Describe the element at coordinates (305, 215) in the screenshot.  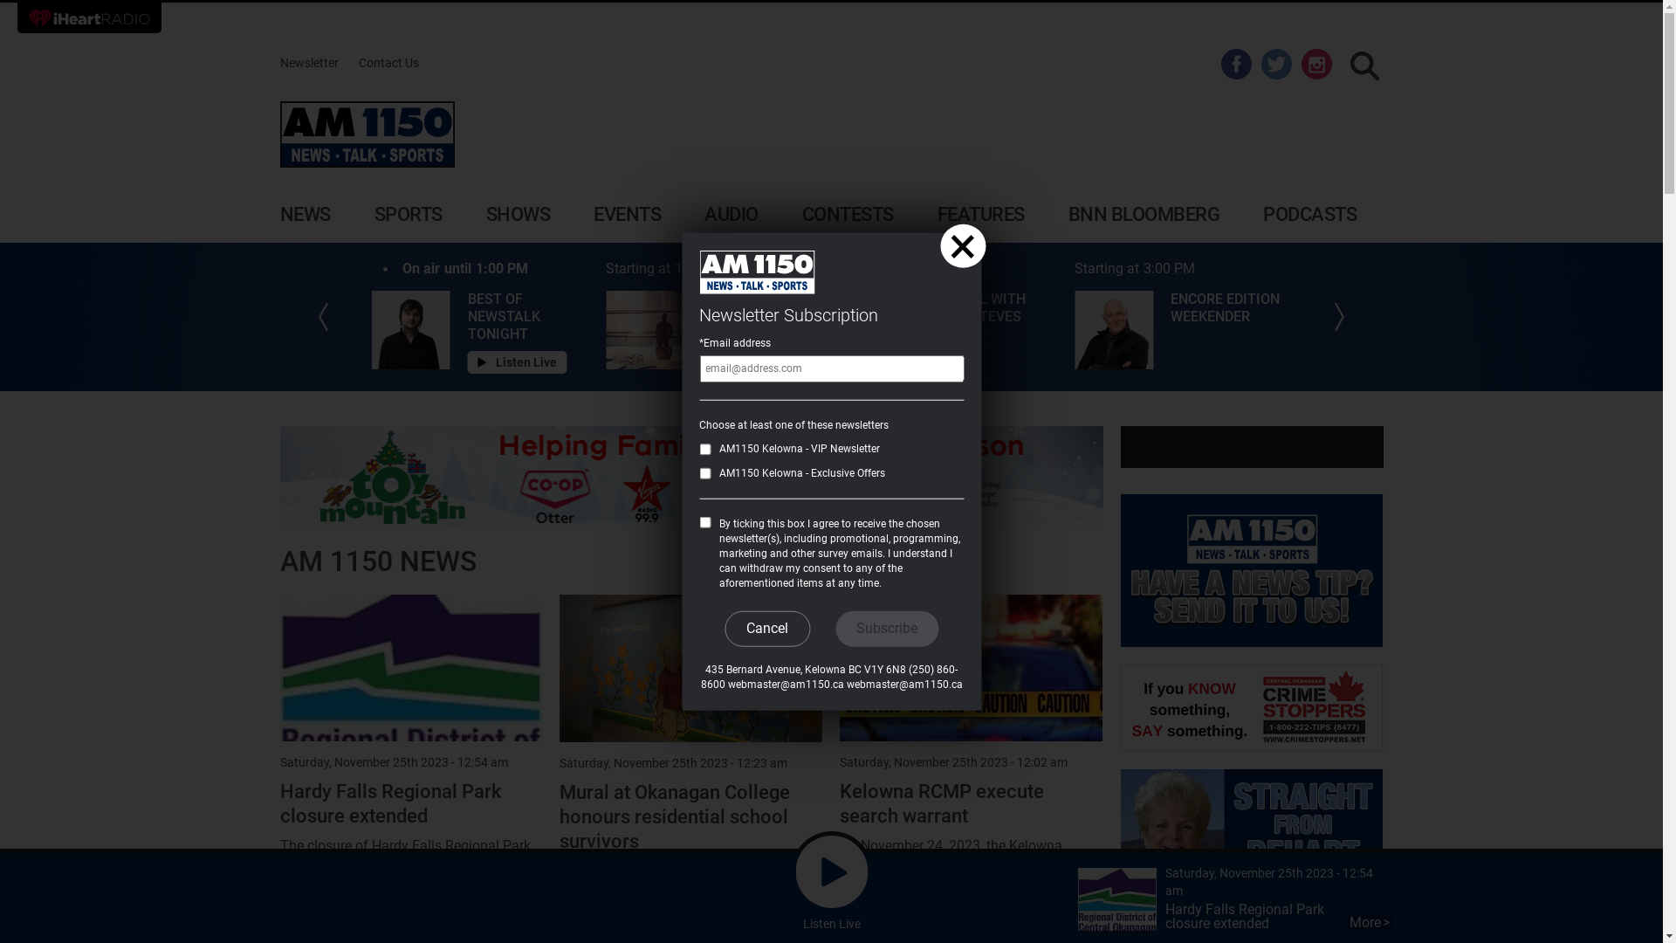
I see `NEWS` at that location.